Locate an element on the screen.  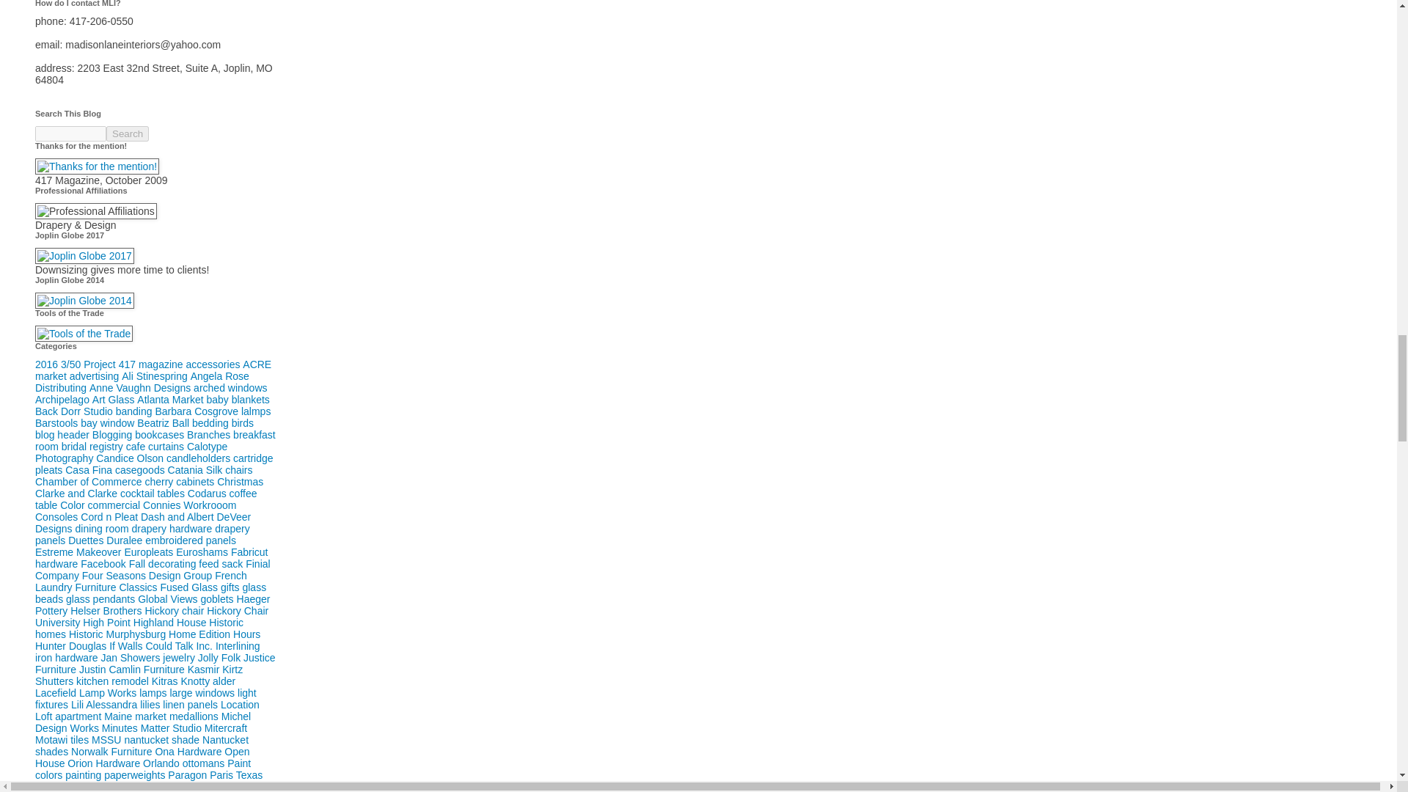
Search is located at coordinates (128, 133).